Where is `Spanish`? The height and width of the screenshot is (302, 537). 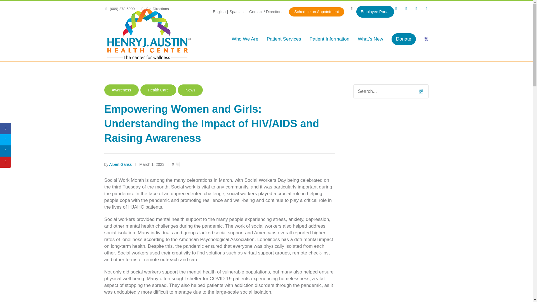
Spanish is located at coordinates (236, 12).